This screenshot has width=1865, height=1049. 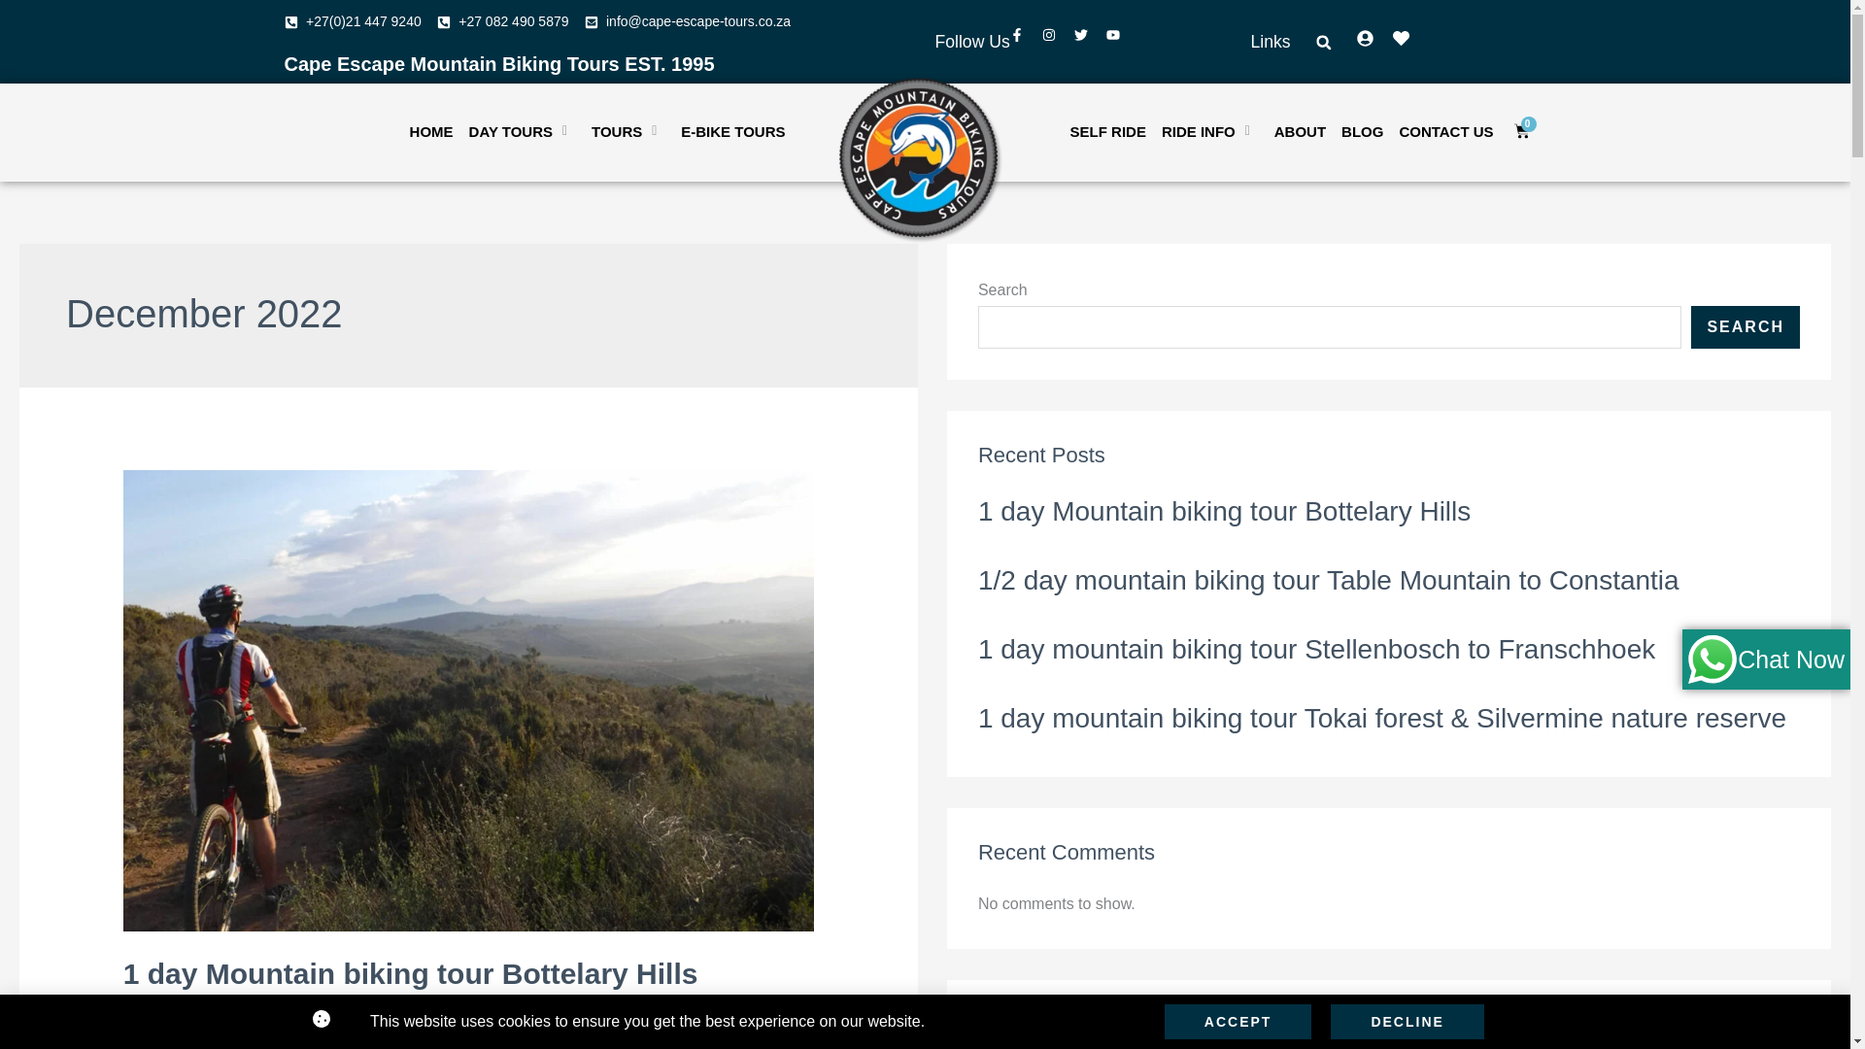 What do you see at coordinates (674, 1024) in the screenshot?
I see `View all posts by edge` at bounding box center [674, 1024].